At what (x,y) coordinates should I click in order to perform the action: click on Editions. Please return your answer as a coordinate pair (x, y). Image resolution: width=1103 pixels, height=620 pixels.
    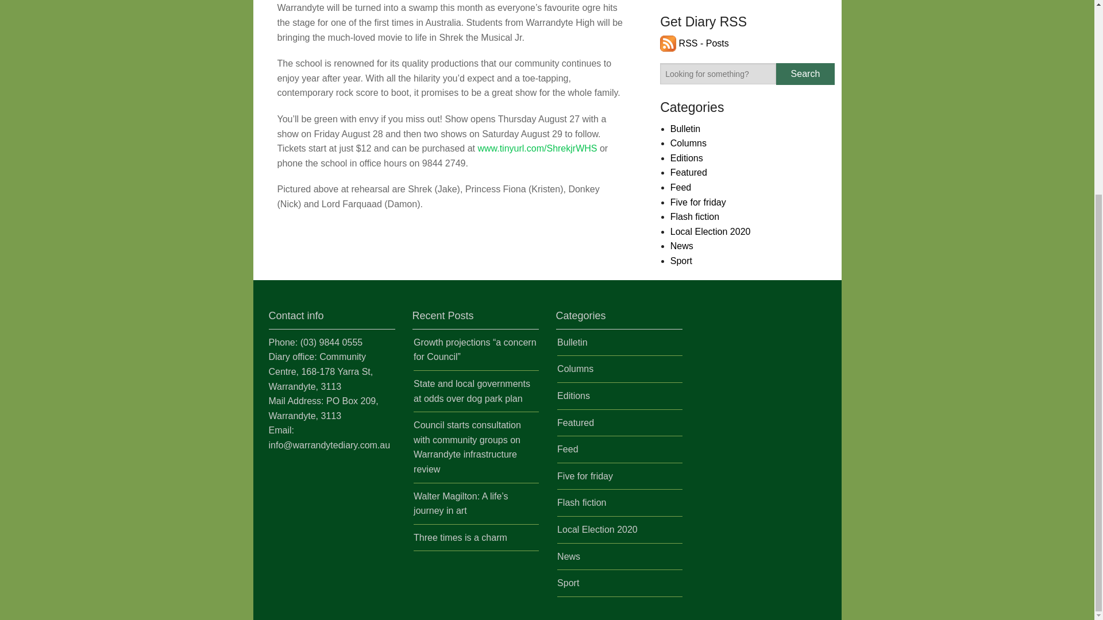
    Looking at the image, I should click on (573, 396).